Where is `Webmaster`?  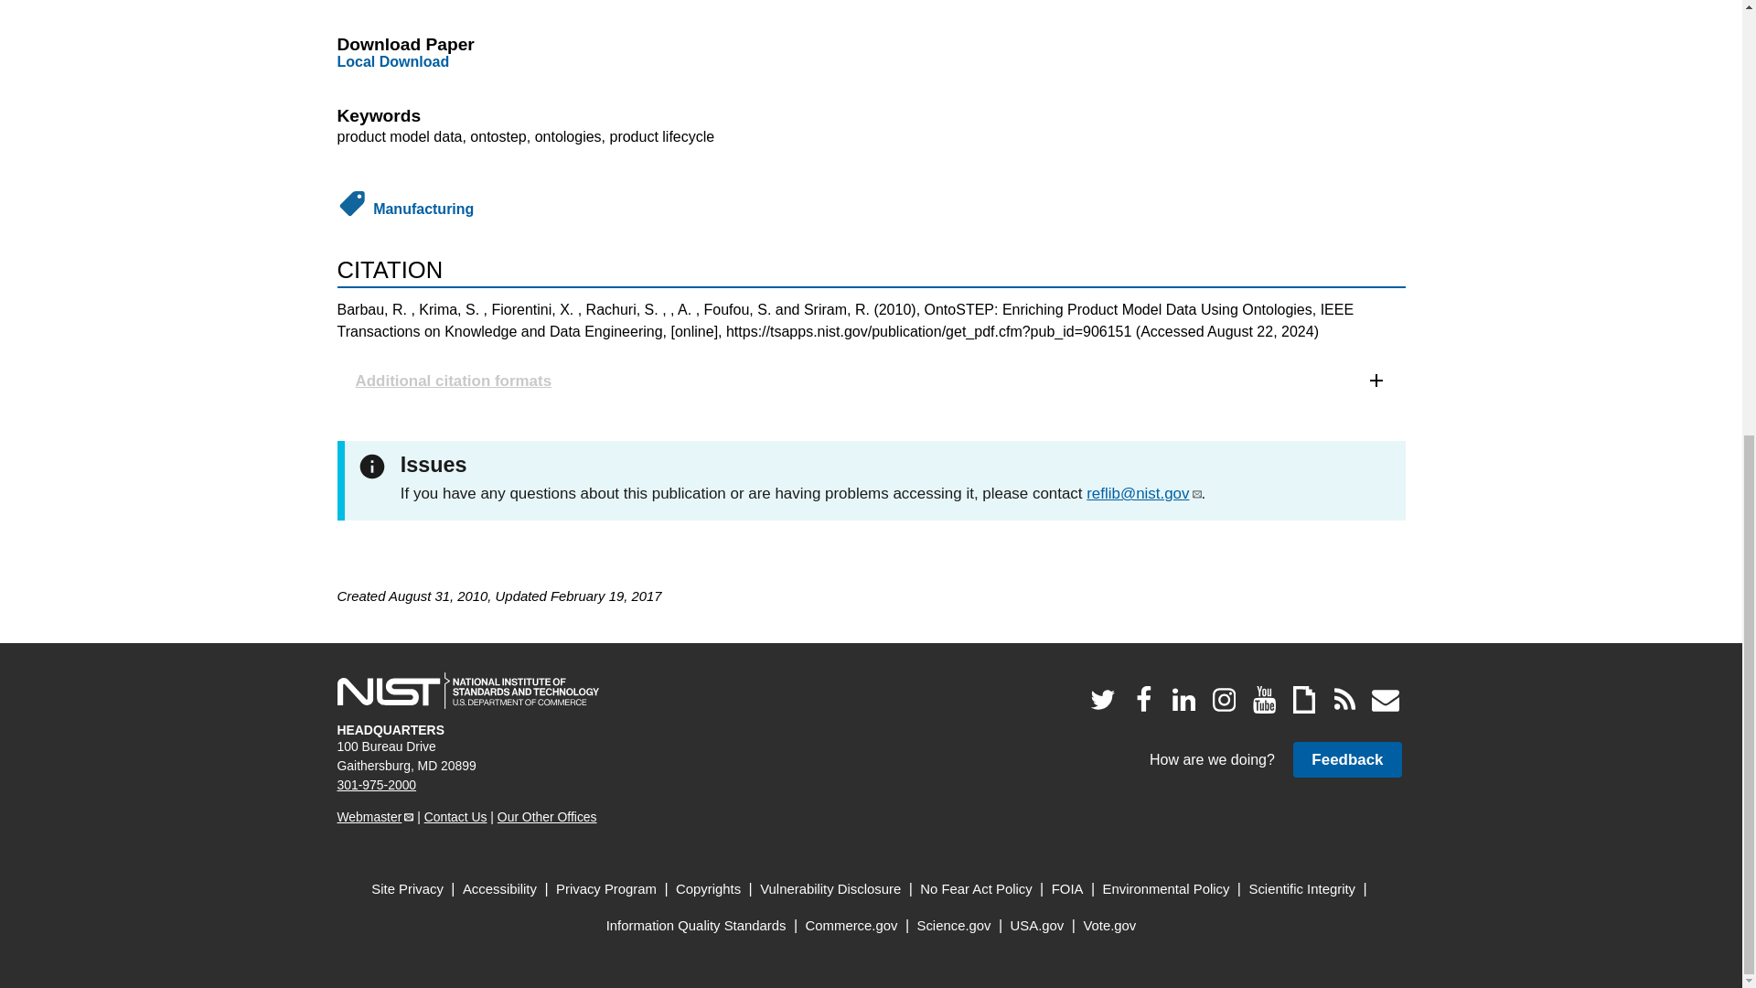
Webmaster is located at coordinates (375, 816).